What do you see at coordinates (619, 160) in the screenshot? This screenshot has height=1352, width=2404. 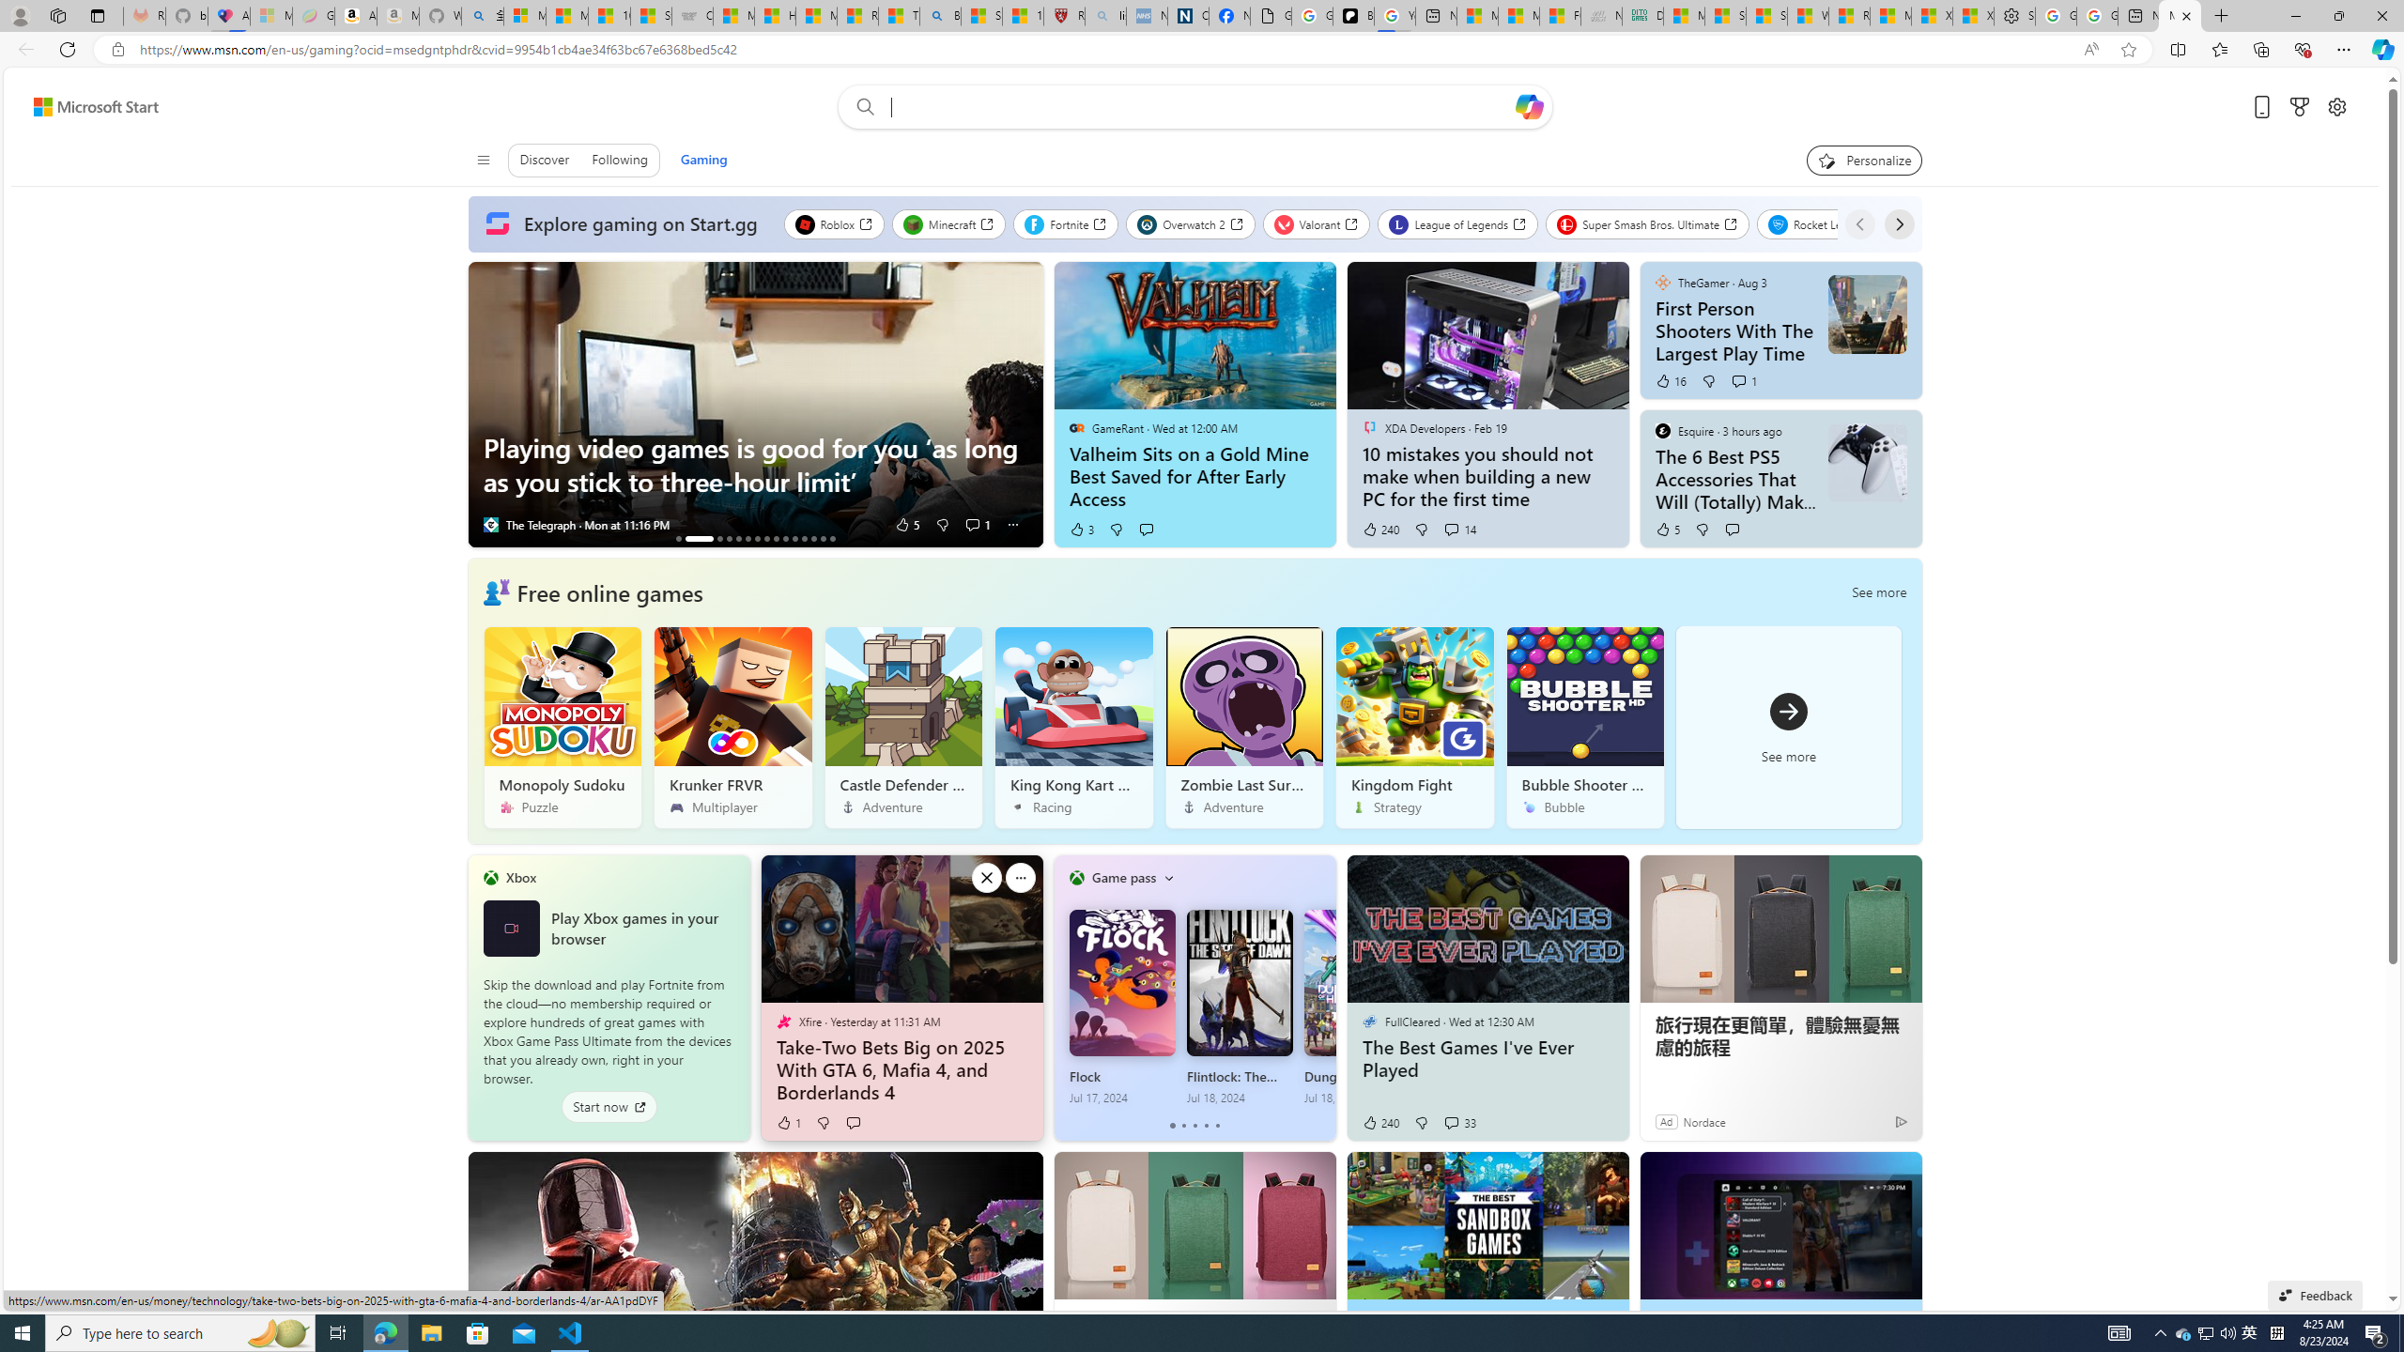 I see `Following` at bounding box center [619, 160].